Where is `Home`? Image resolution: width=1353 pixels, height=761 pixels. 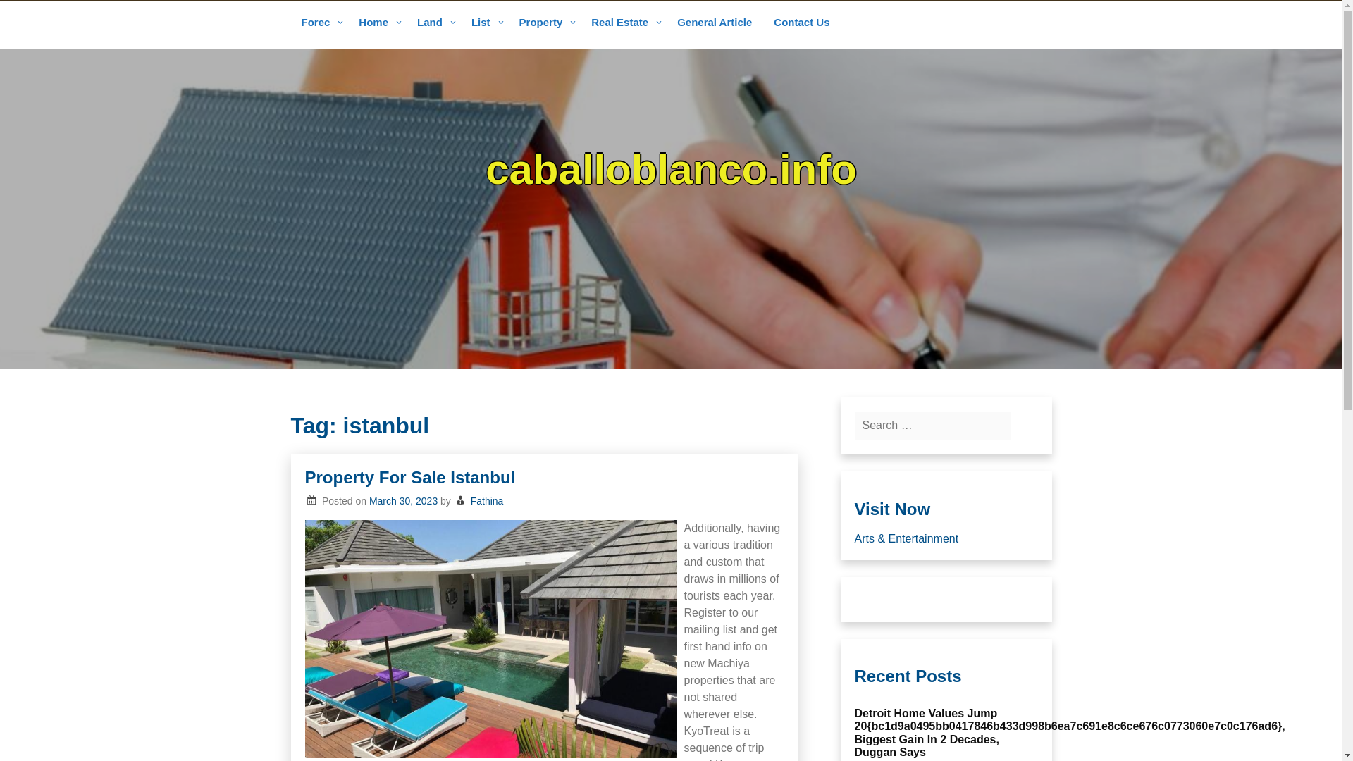
Home is located at coordinates (377, 23).